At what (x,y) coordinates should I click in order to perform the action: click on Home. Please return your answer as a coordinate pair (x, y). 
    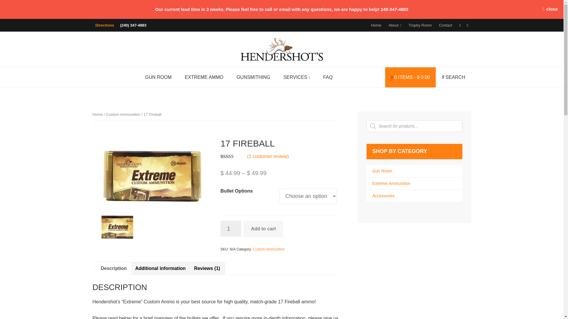
    Looking at the image, I should click on (376, 25).